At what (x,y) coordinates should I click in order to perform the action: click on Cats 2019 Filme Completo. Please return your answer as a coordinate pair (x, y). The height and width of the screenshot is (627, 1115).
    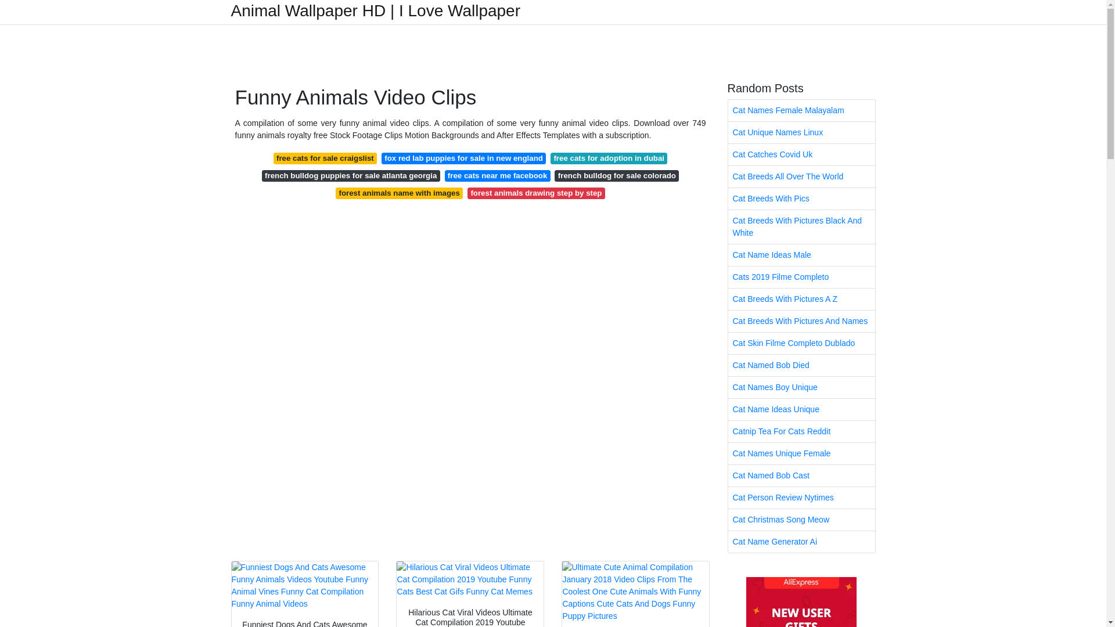
    Looking at the image, I should click on (801, 277).